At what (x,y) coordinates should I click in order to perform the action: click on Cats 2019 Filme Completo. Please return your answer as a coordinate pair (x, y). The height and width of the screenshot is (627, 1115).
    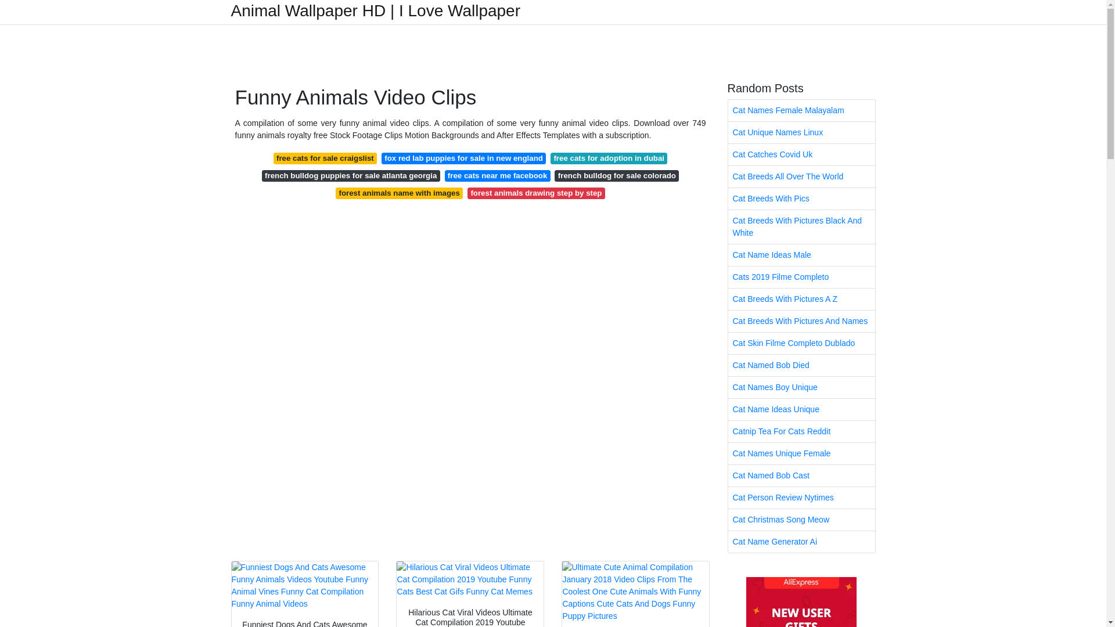
    Looking at the image, I should click on (801, 277).